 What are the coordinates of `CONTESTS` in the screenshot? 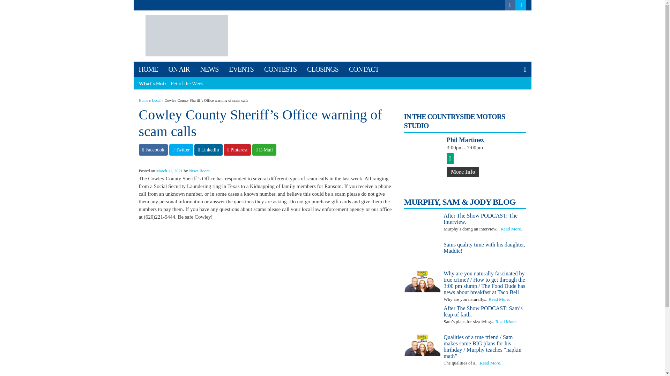 It's located at (280, 70).